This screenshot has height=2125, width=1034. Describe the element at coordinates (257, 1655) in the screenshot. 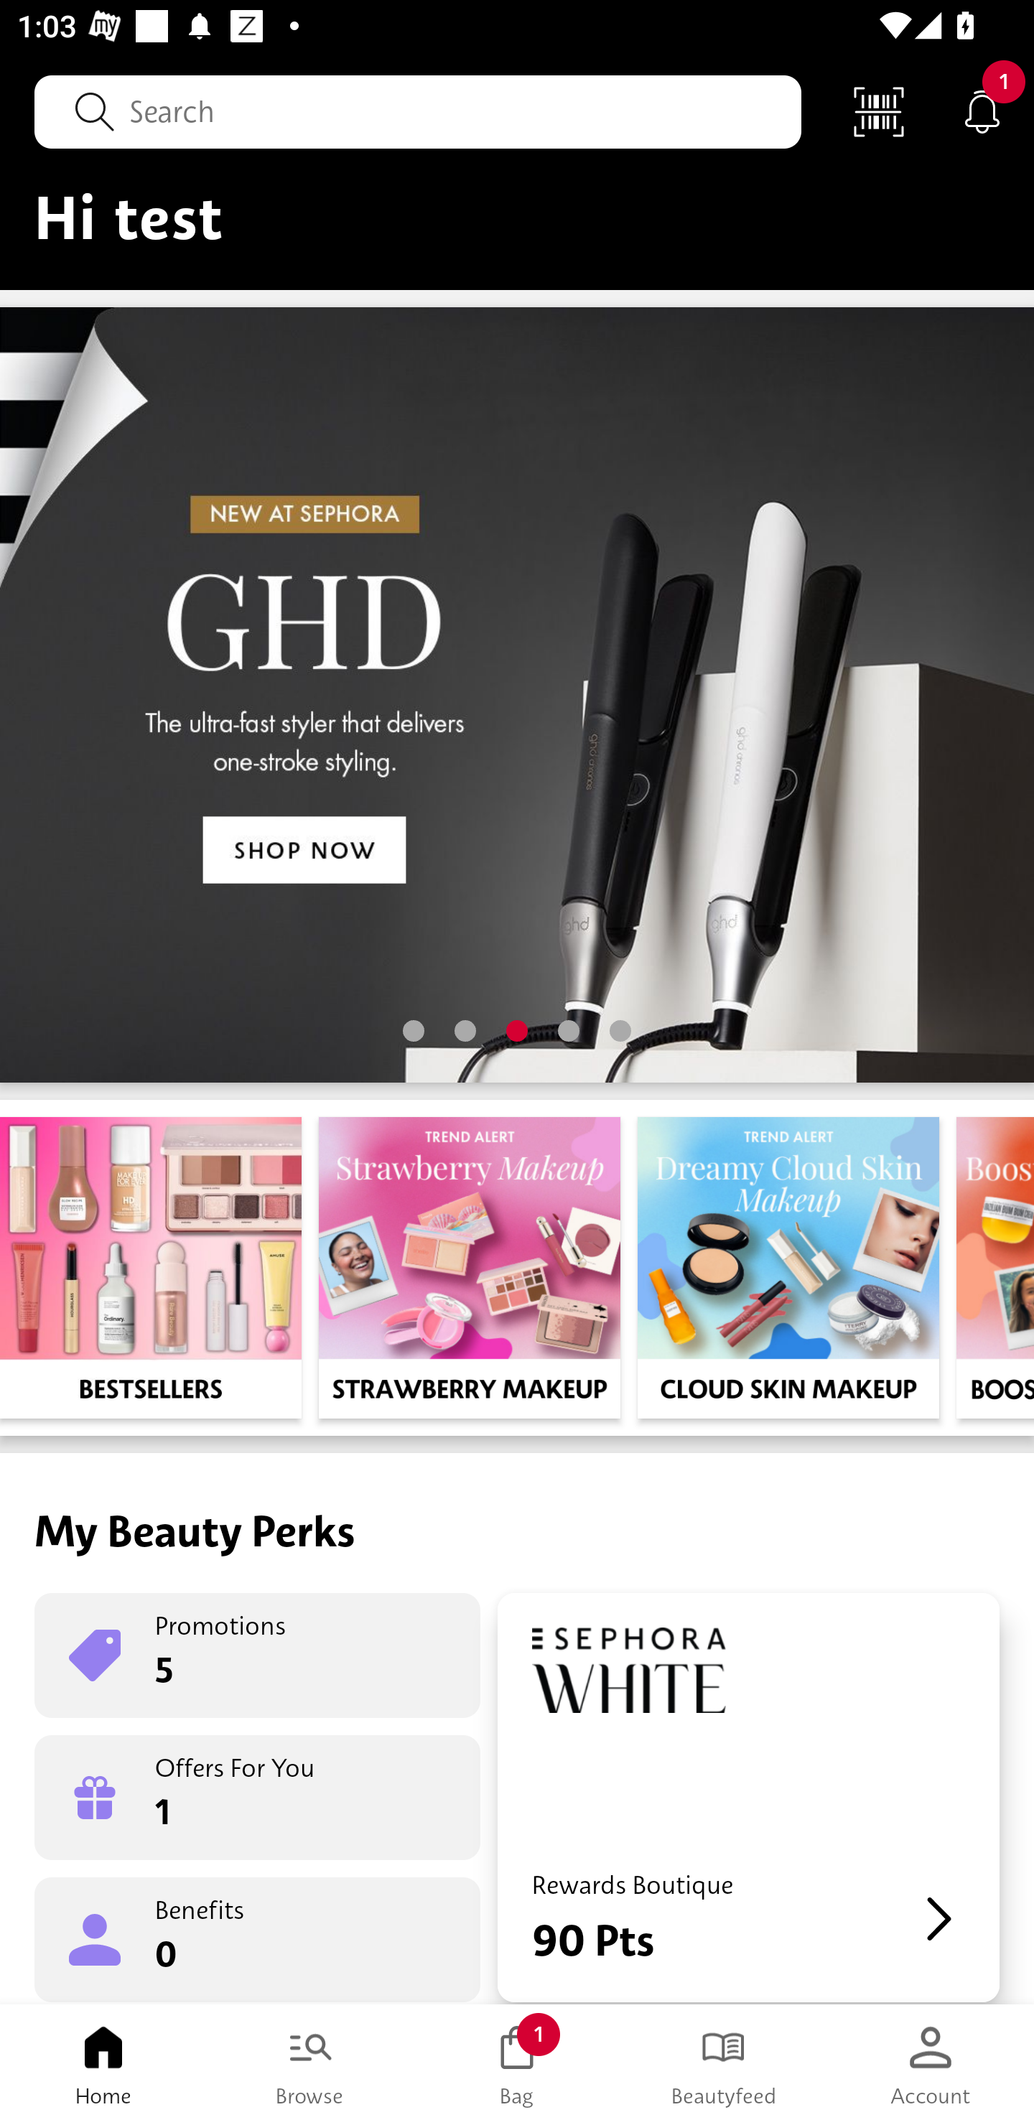

I see `Promotions 5` at that location.